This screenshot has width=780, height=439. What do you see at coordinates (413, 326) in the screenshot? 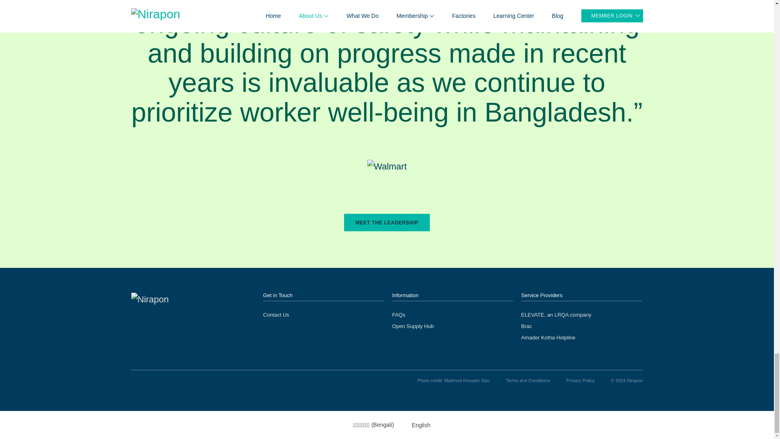
I see `Open Supply Hub` at bounding box center [413, 326].